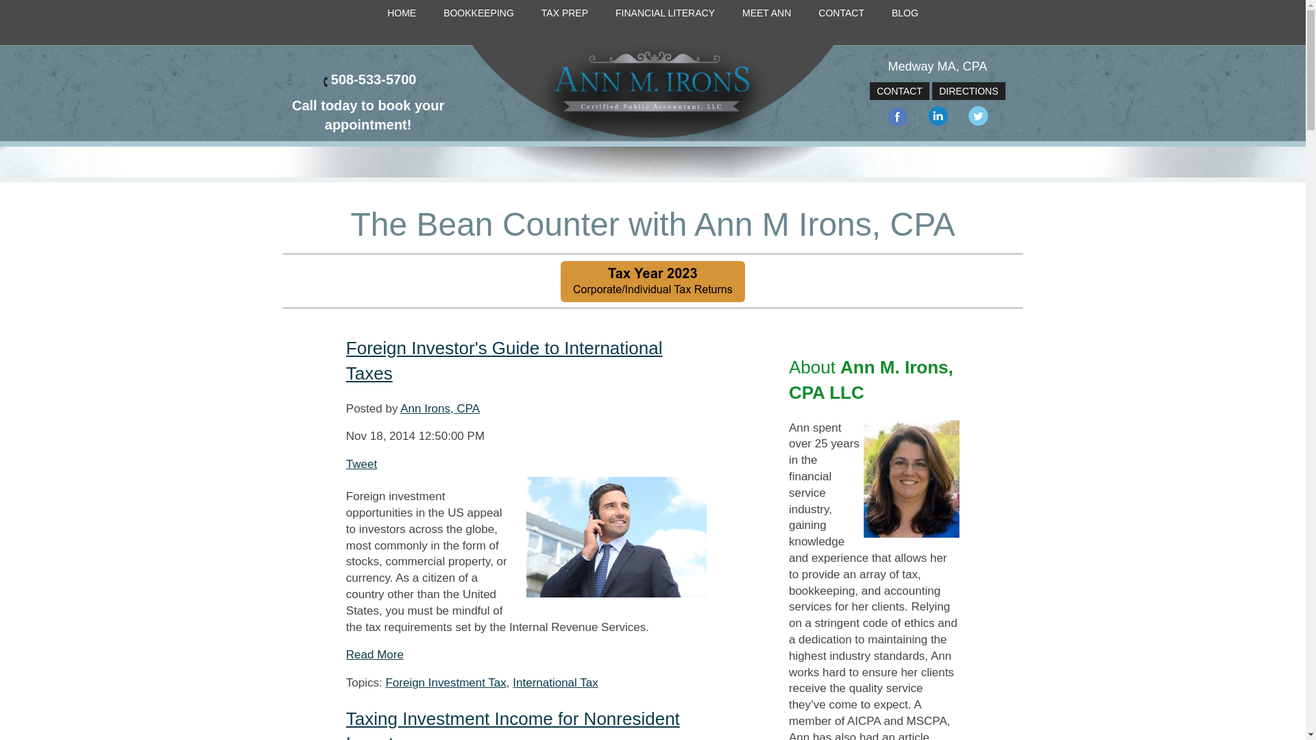  What do you see at coordinates (899, 90) in the screenshot?
I see `CONTACT` at bounding box center [899, 90].